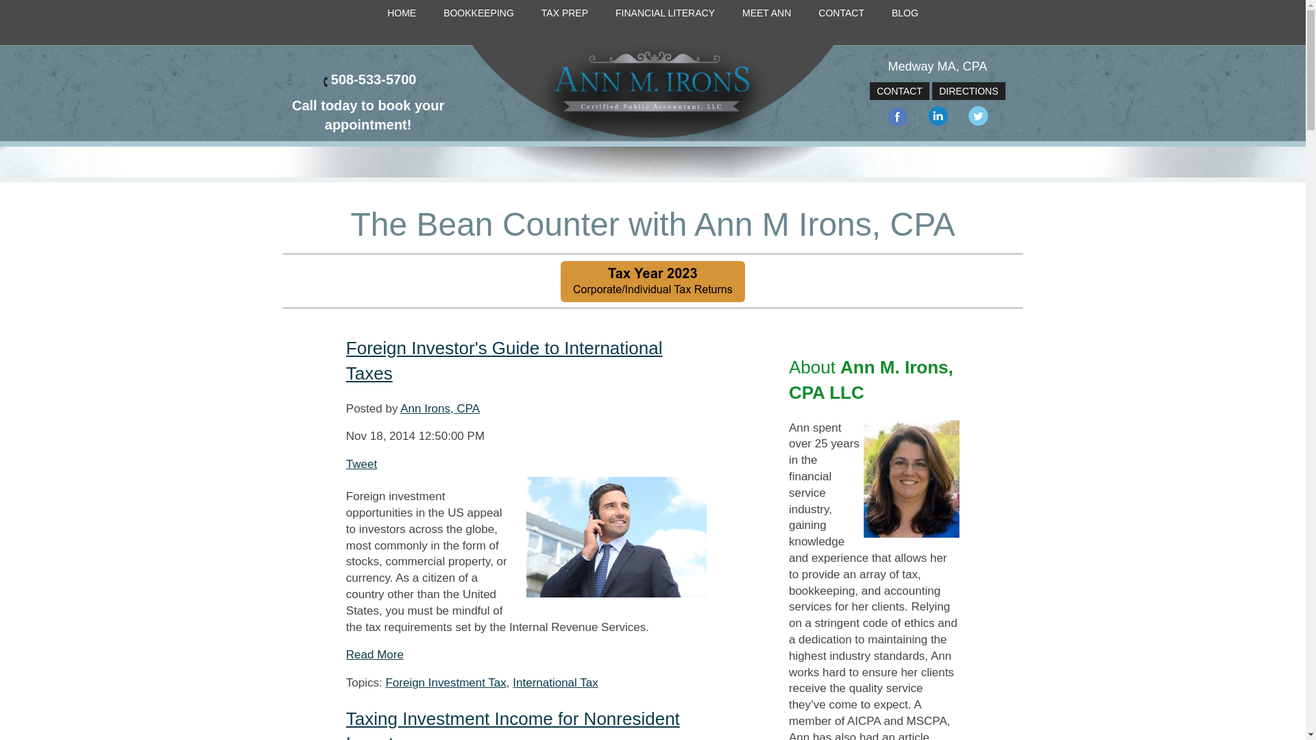  What do you see at coordinates (899, 90) in the screenshot?
I see `CONTACT` at bounding box center [899, 90].